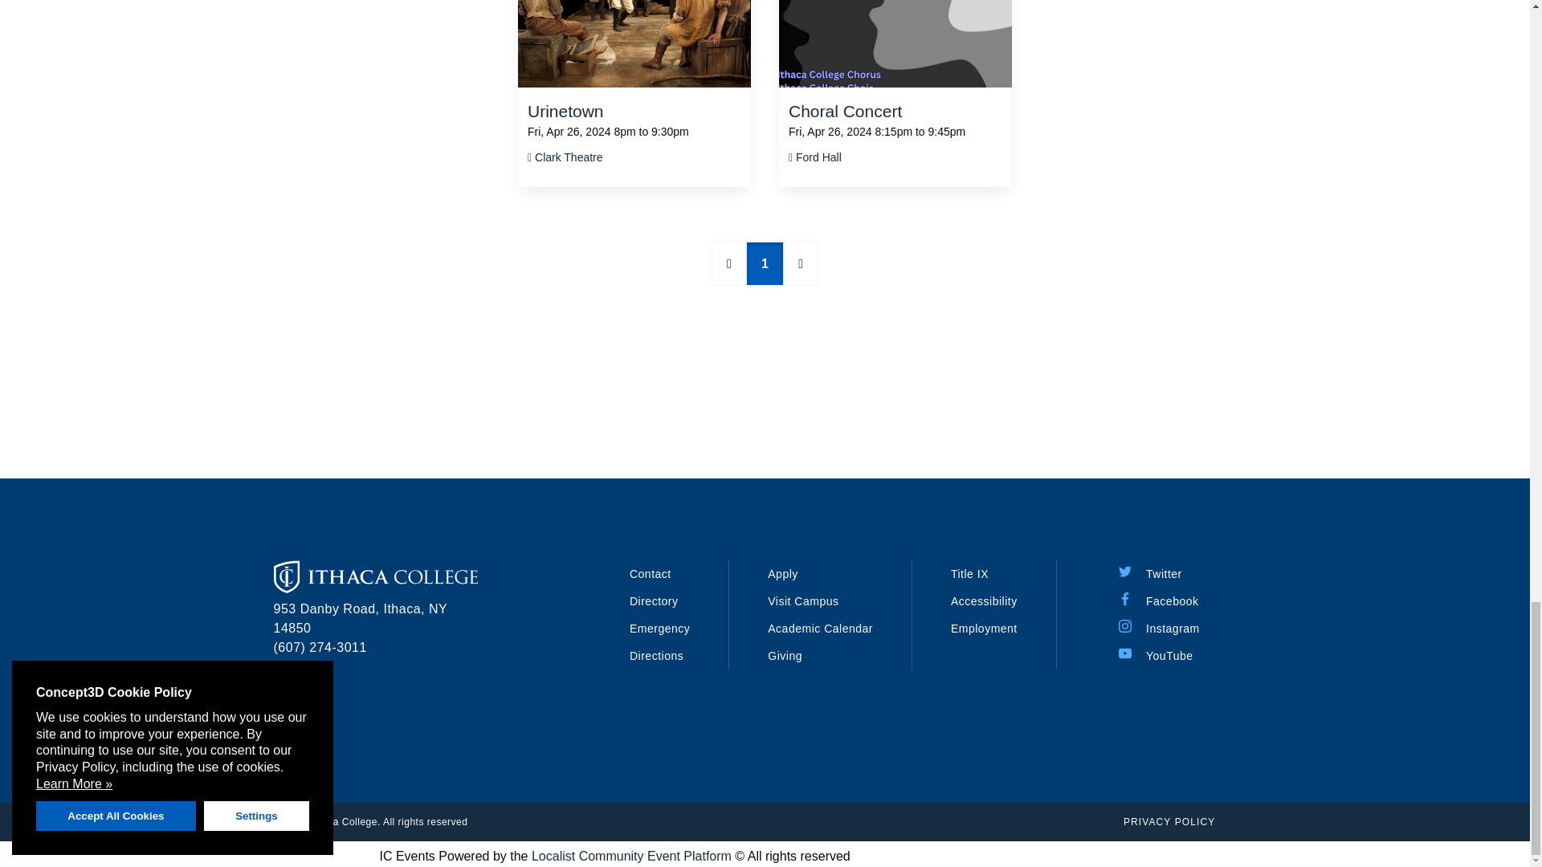 The image size is (1542, 867). Describe the element at coordinates (1125, 653) in the screenshot. I see `youtube icon Created with Sketch.` at that location.